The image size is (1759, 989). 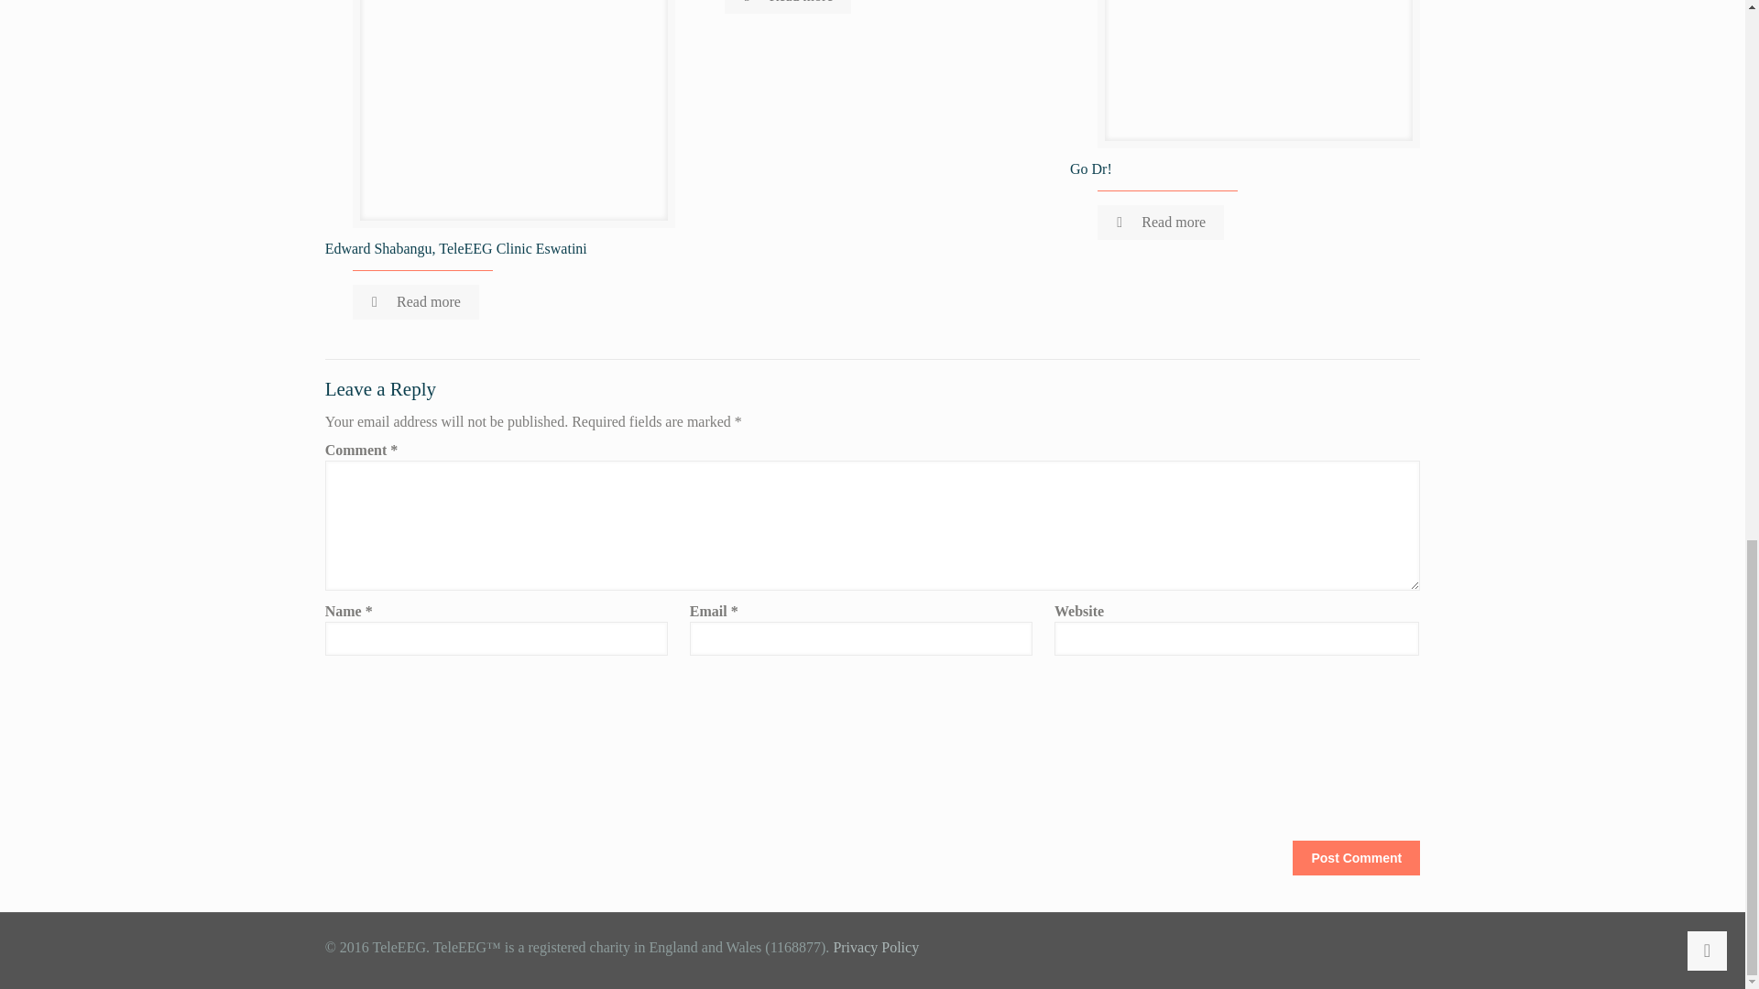 What do you see at coordinates (416, 302) in the screenshot?
I see `Read more` at bounding box center [416, 302].